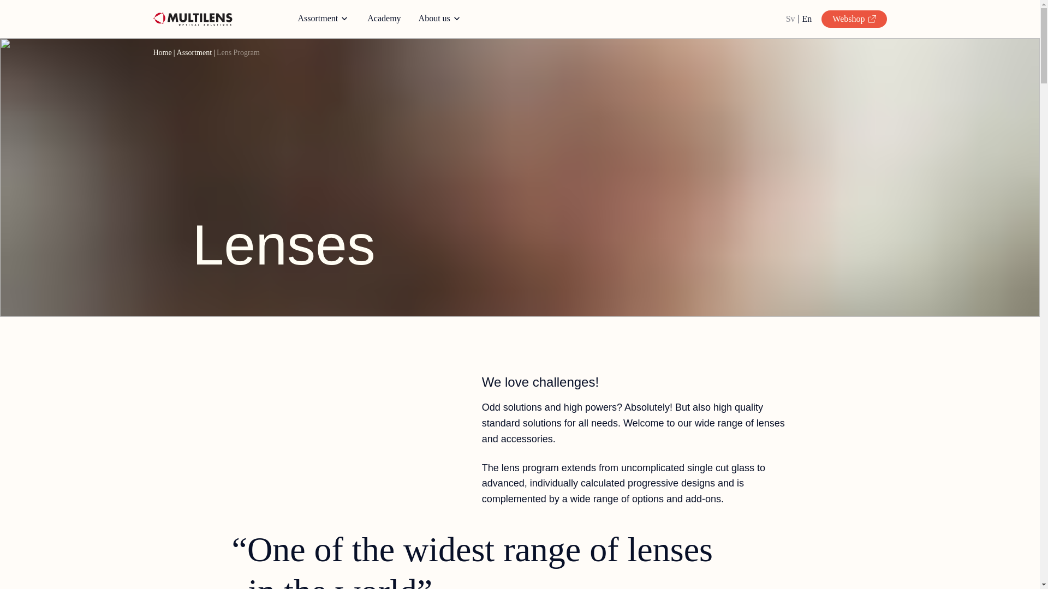 Image resolution: width=1048 pixels, height=589 pixels. Describe the element at coordinates (854, 19) in the screenshot. I see `Webshop` at that location.